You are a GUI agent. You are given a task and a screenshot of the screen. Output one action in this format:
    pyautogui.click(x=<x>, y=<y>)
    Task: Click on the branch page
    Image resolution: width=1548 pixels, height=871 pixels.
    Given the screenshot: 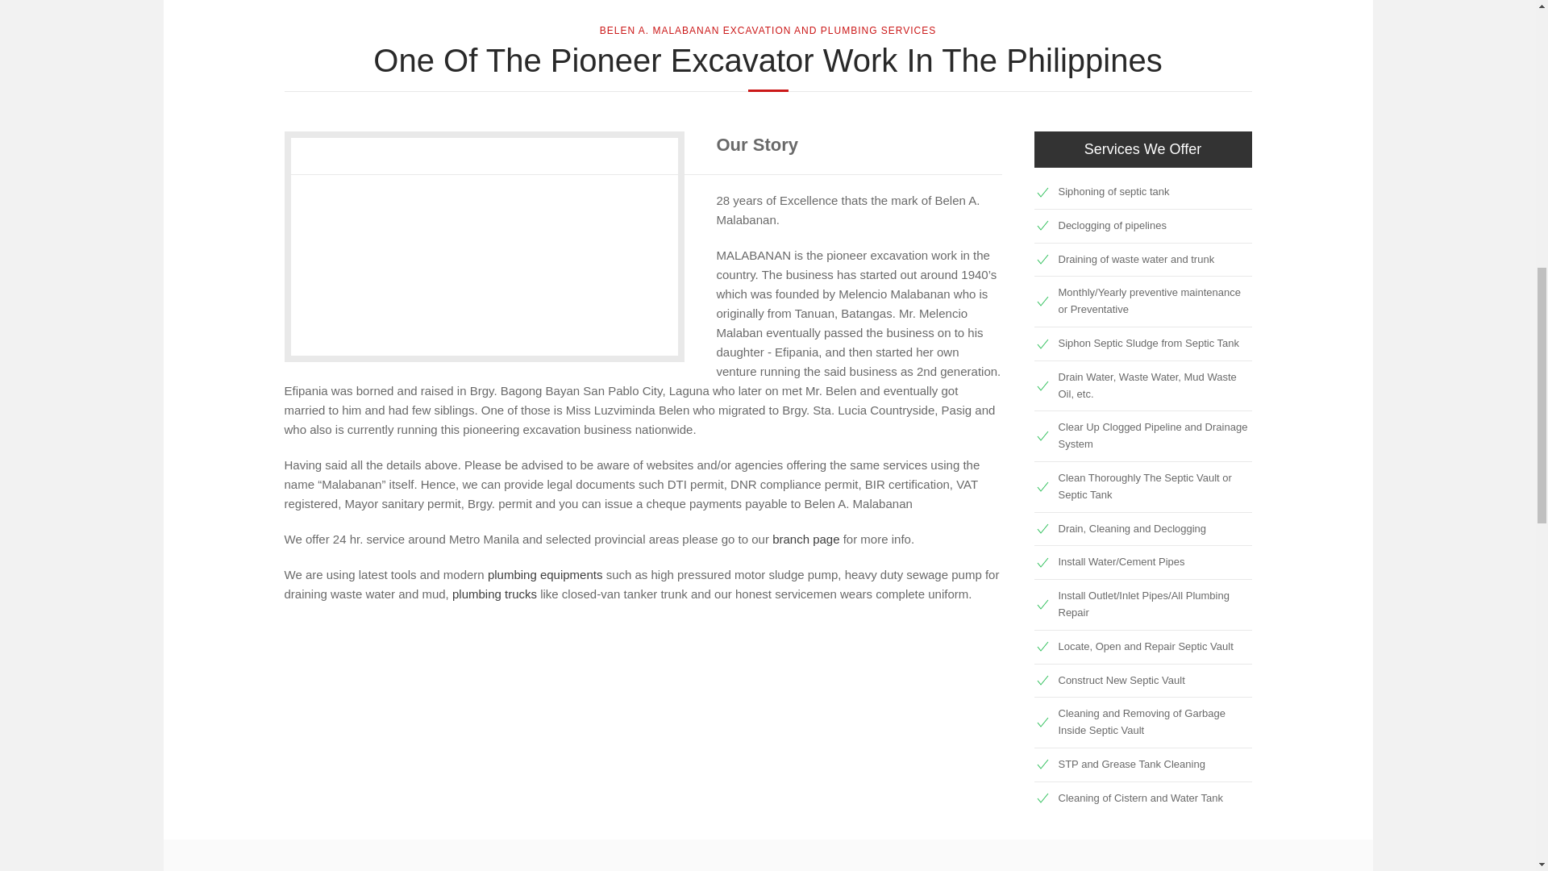 What is the action you would take?
    pyautogui.click(x=805, y=539)
    